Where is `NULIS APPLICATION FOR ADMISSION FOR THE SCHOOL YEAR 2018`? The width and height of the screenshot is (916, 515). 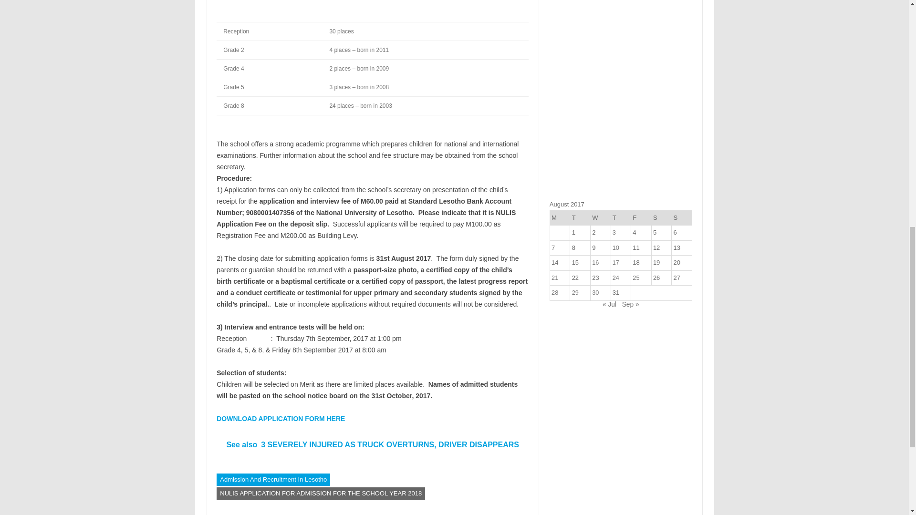
NULIS APPLICATION FOR ADMISSION FOR THE SCHOOL YEAR 2018 is located at coordinates (321, 493).